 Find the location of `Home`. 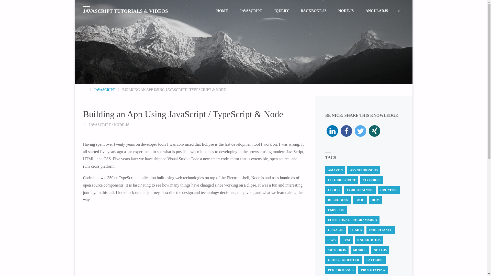

Home is located at coordinates (85, 90).